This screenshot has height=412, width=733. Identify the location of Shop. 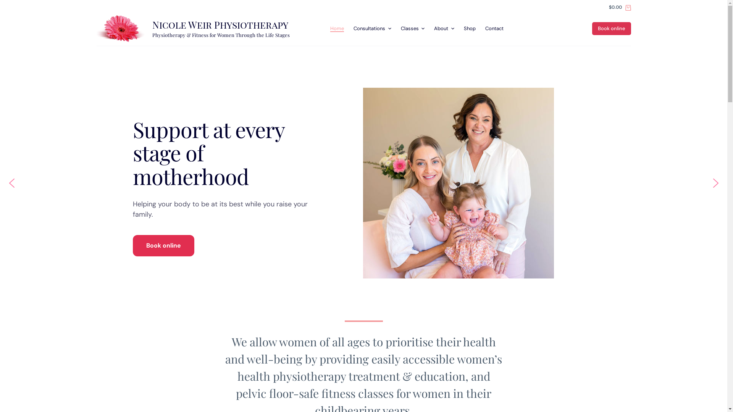
(470, 29).